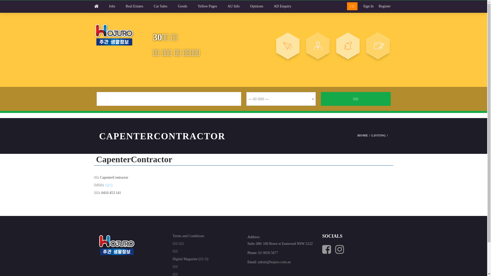  I want to click on 02 9858 5877, so click(268, 253).